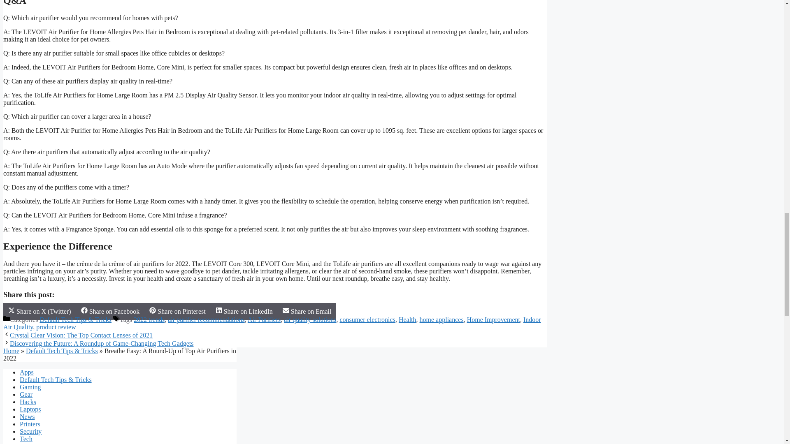  I want to click on 2022 trends, so click(149, 319).